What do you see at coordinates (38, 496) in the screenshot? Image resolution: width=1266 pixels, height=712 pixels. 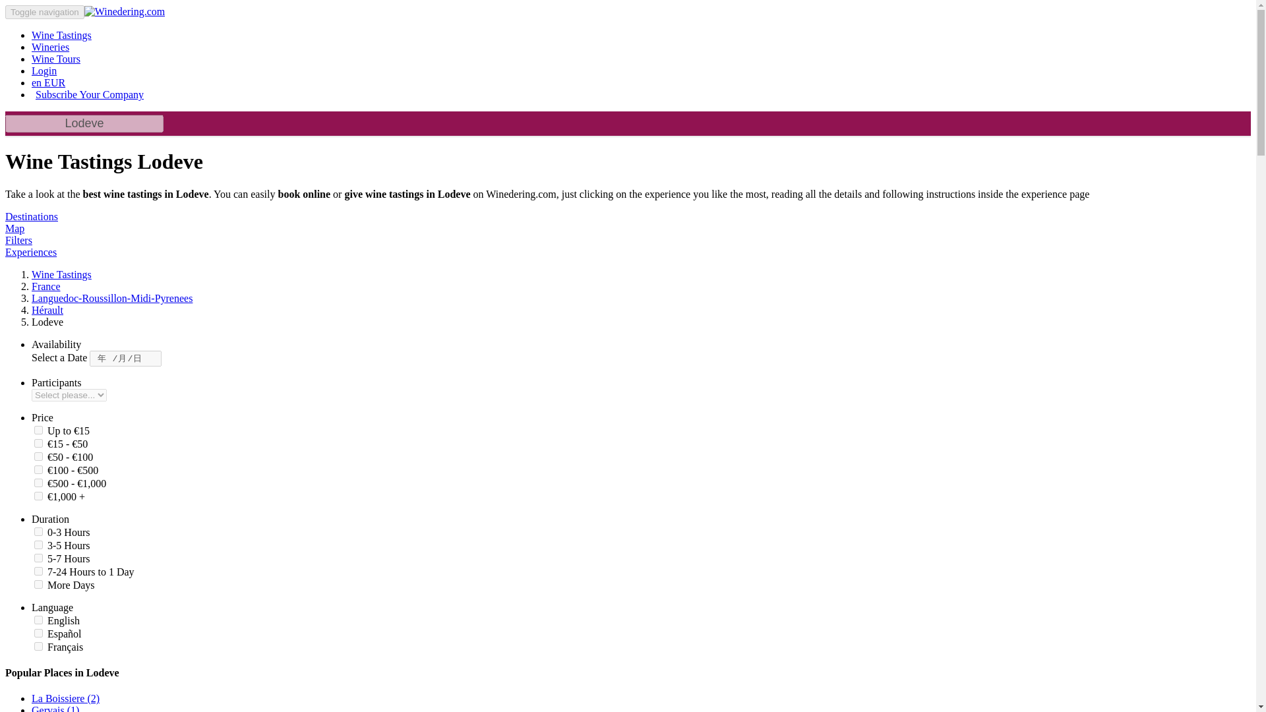 I see `100000-999999999` at bounding box center [38, 496].